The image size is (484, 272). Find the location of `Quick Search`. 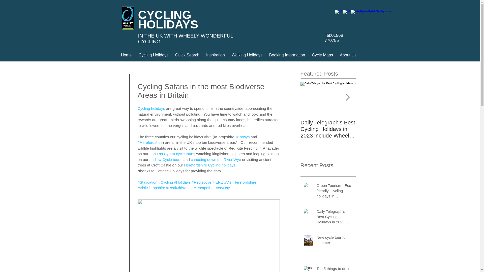

Quick Search is located at coordinates (187, 55).